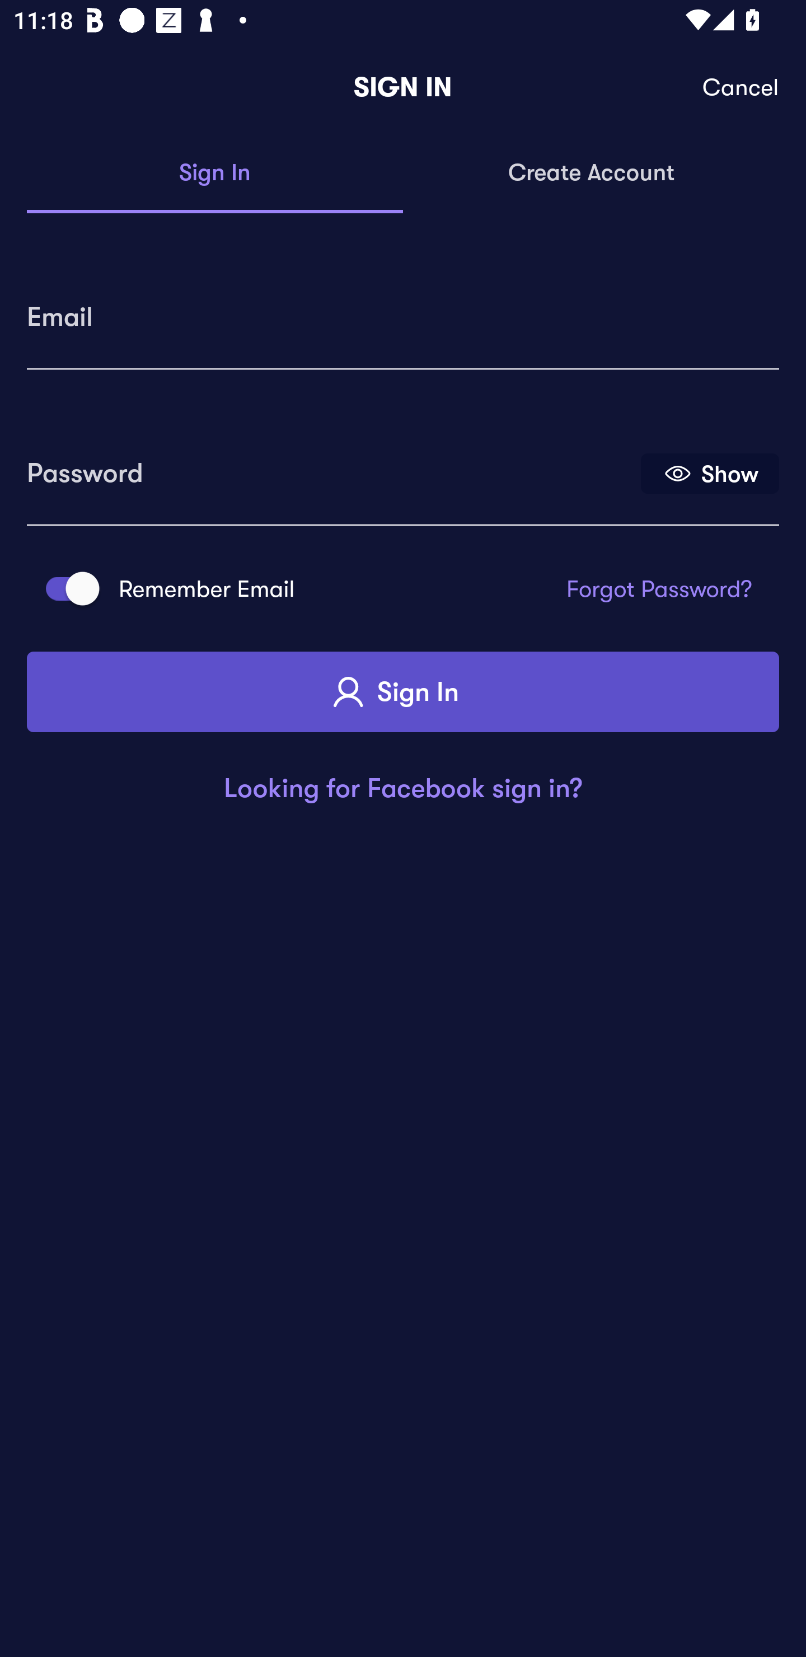 The image size is (806, 1657). Describe the element at coordinates (741, 87) in the screenshot. I see `Cancel` at that location.